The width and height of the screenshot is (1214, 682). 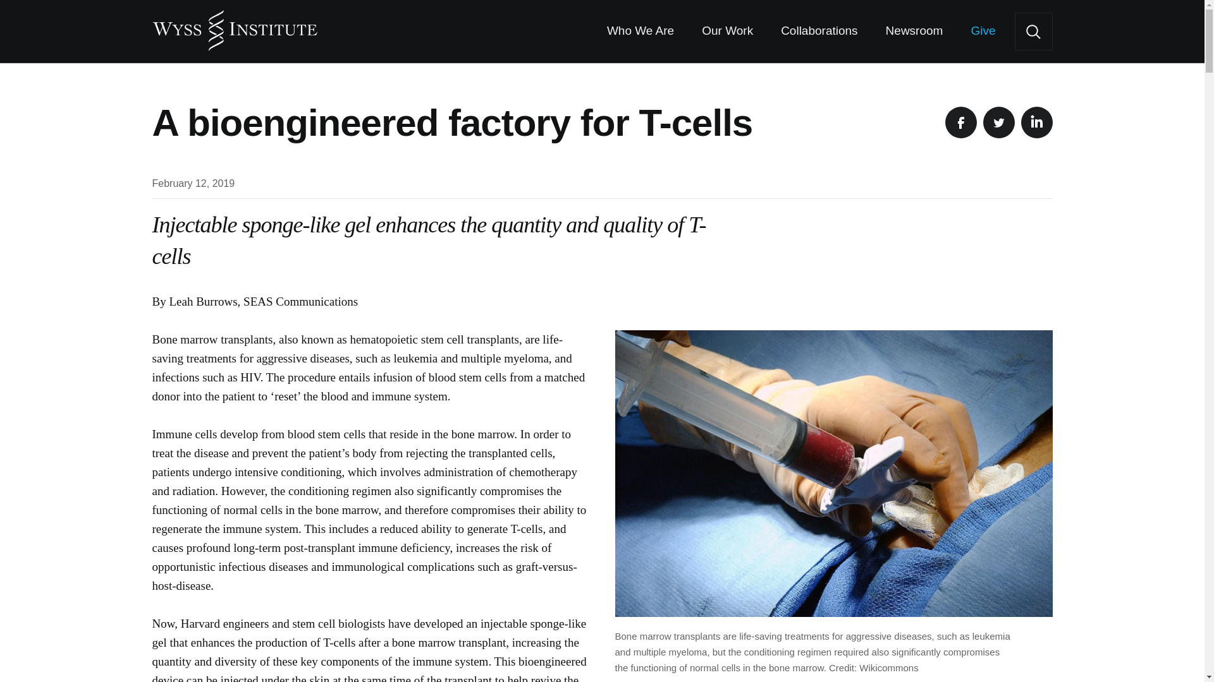 What do you see at coordinates (234, 25) in the screenshot?
I see `Wyss Institute` at bounding box center [234, 25].